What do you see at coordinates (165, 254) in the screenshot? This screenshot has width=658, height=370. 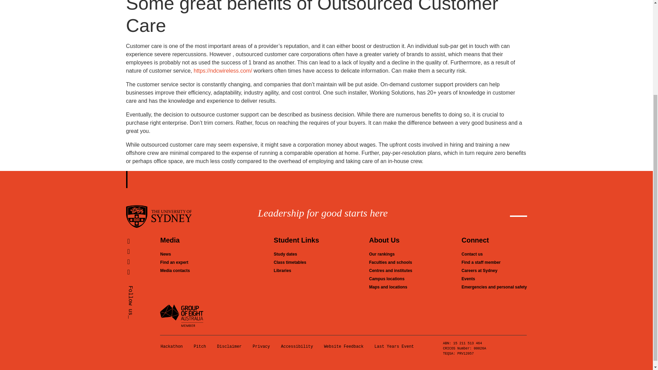 I see `News` at bounding box center [165, 254].